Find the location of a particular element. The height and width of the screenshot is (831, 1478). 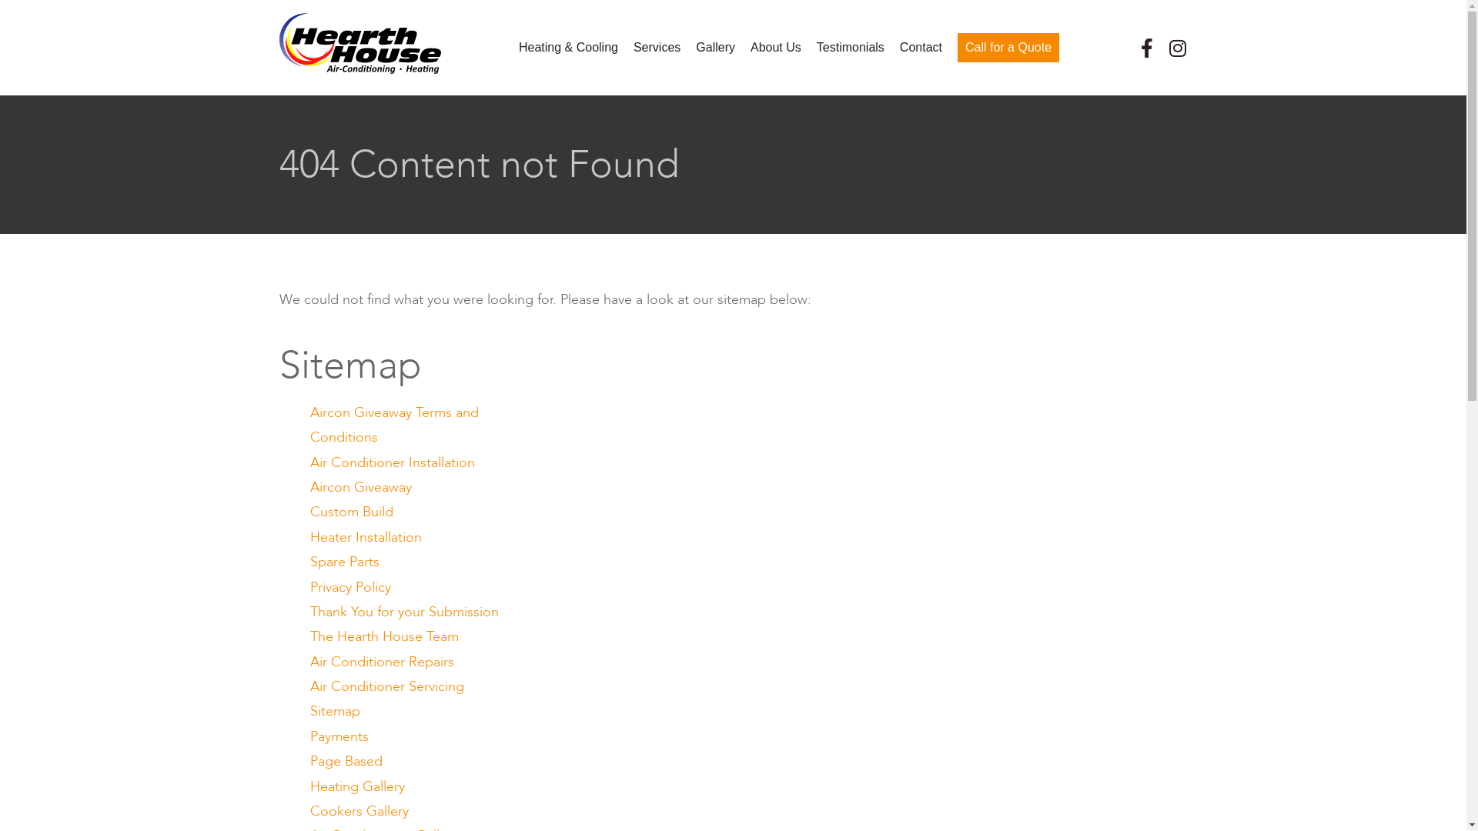

Gallery is located at coordinates (716, 48).